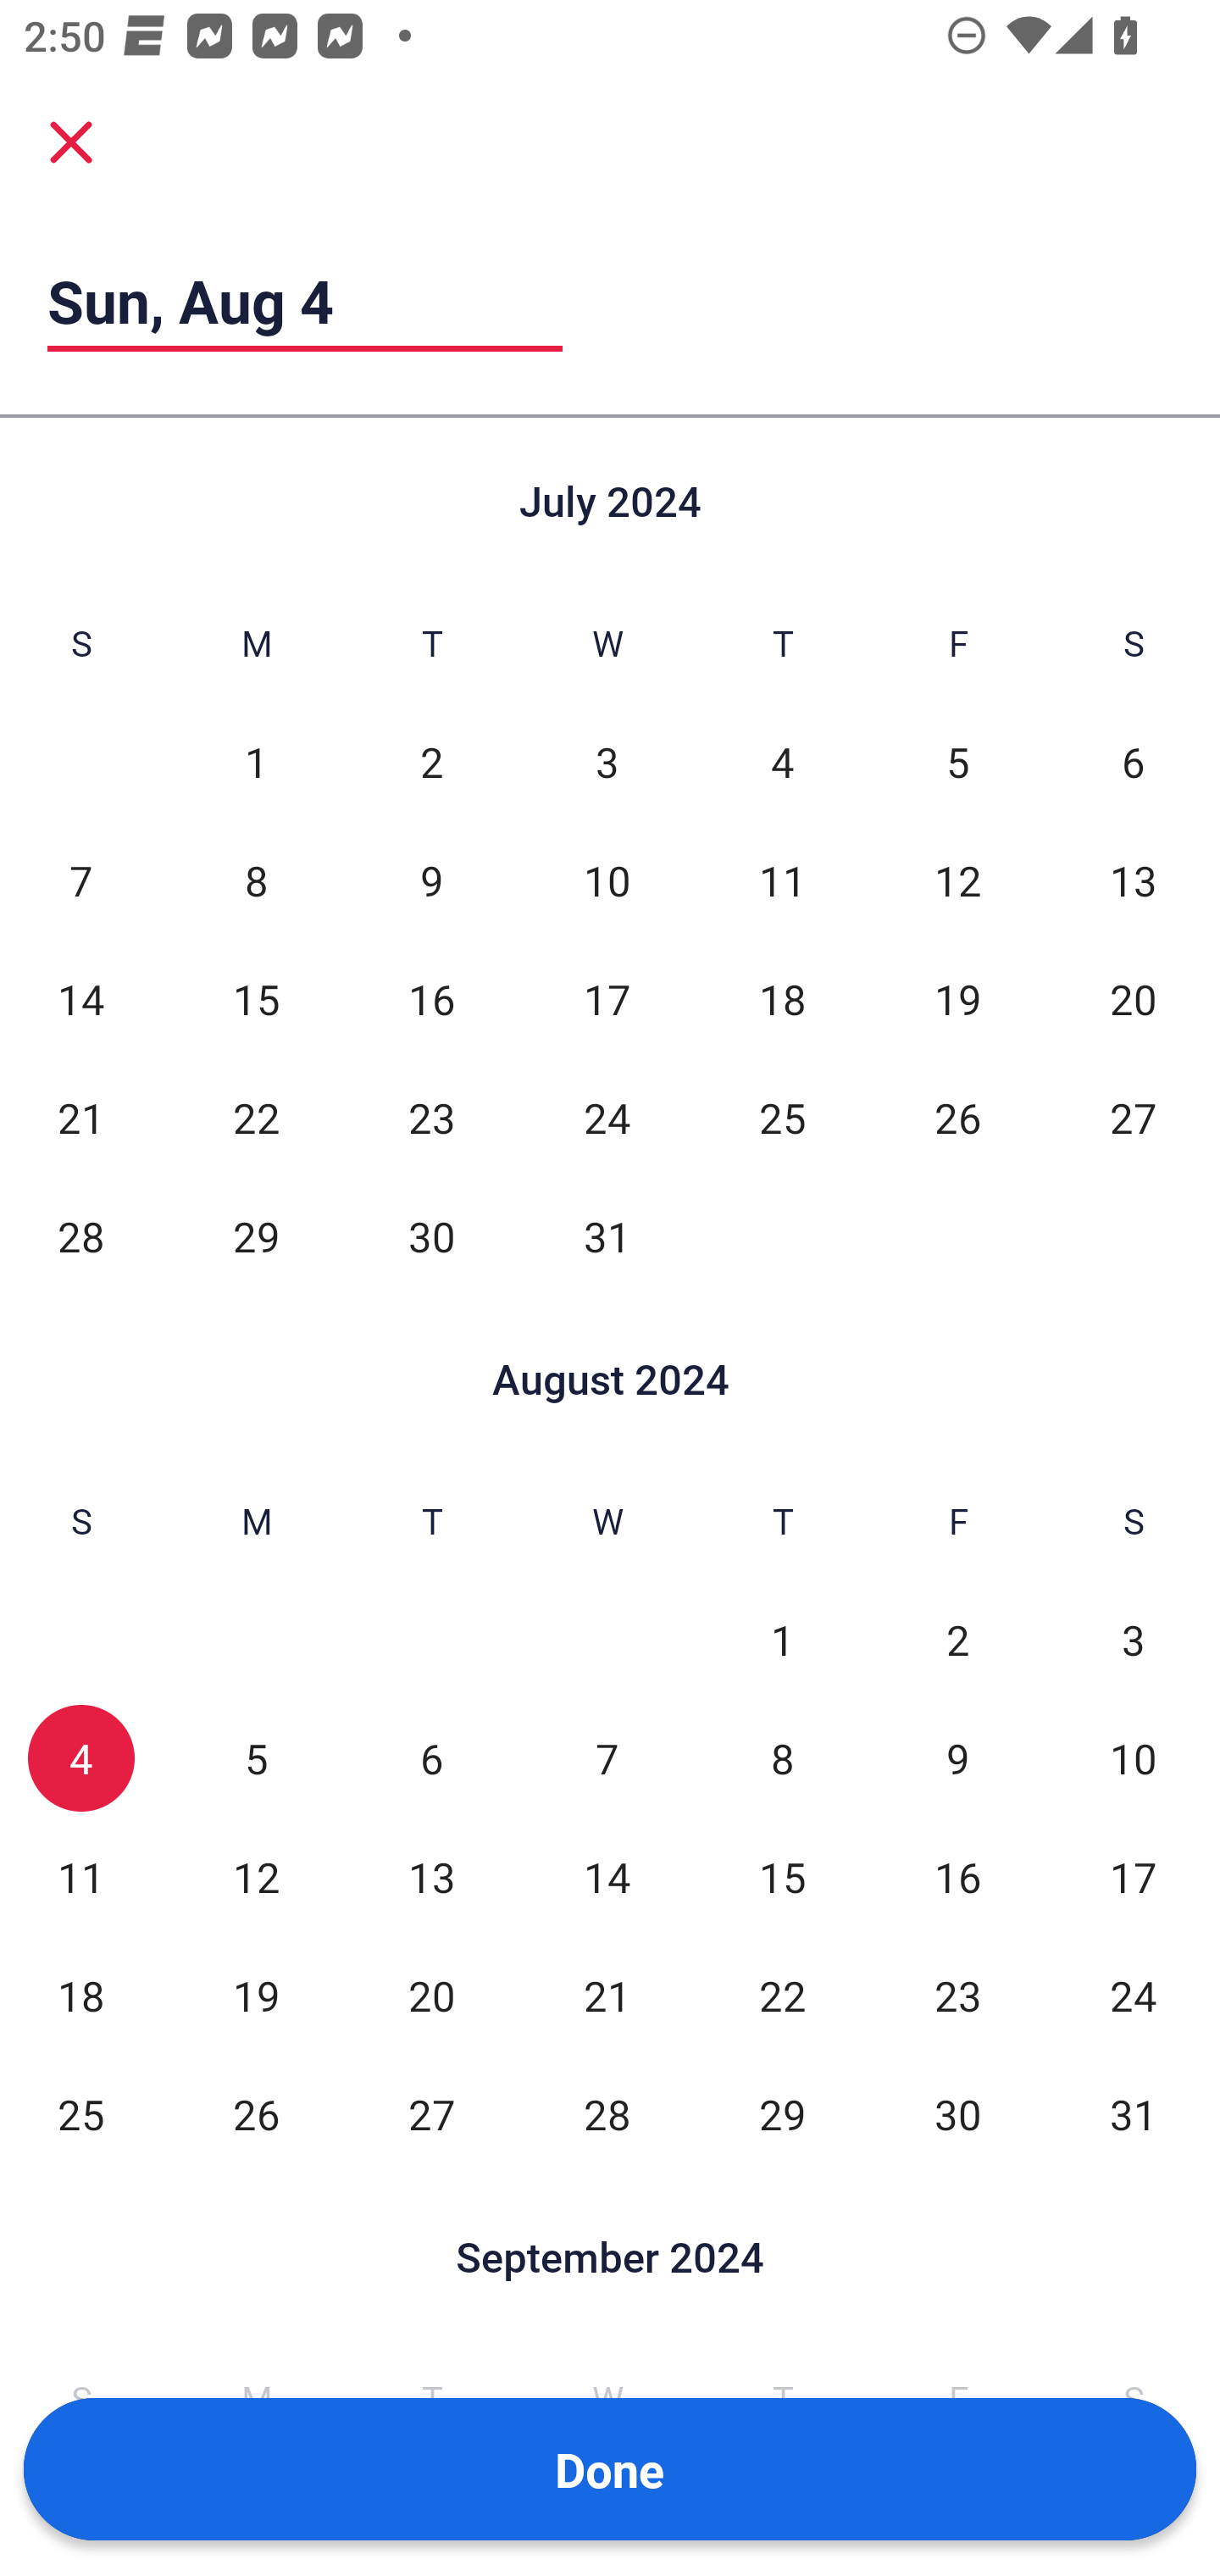 The image size is (1220, 2576). What do you see at coordinates (432, 1759) in the screenshot?
I see `6 Tue, Aug 6, Not Selected` at bounding box center [432, 1759].